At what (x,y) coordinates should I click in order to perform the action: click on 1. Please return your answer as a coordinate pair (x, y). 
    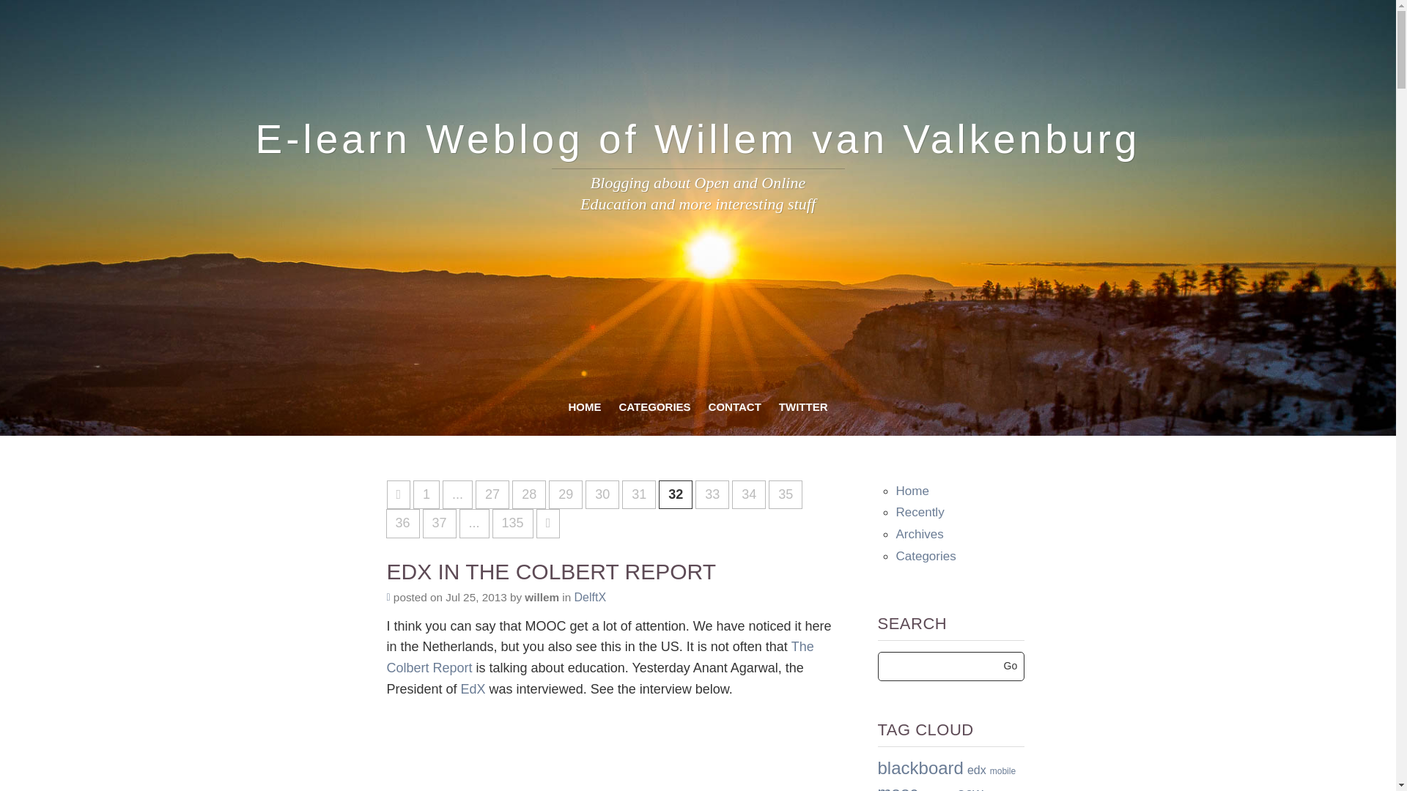
    Looking at the image, I should click on (426, 494).